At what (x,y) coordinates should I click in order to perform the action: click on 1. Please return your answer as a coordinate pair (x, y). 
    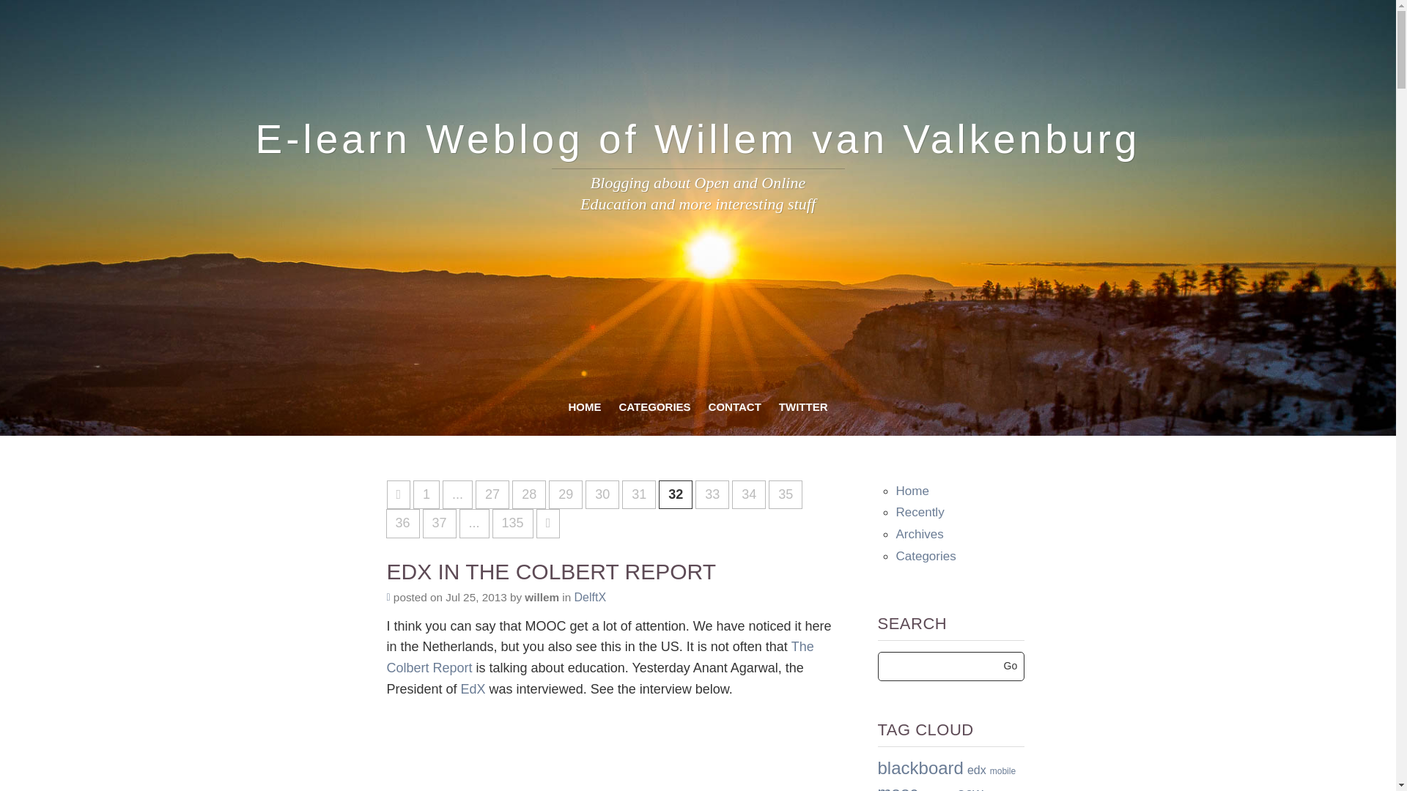
    Looking at the image, I should click on (426, 494).